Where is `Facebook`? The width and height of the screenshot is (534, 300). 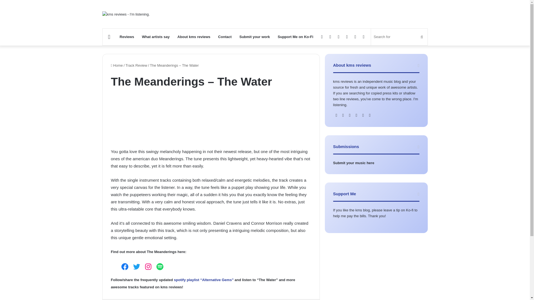 Facebook is located at coordinates (125, 267).